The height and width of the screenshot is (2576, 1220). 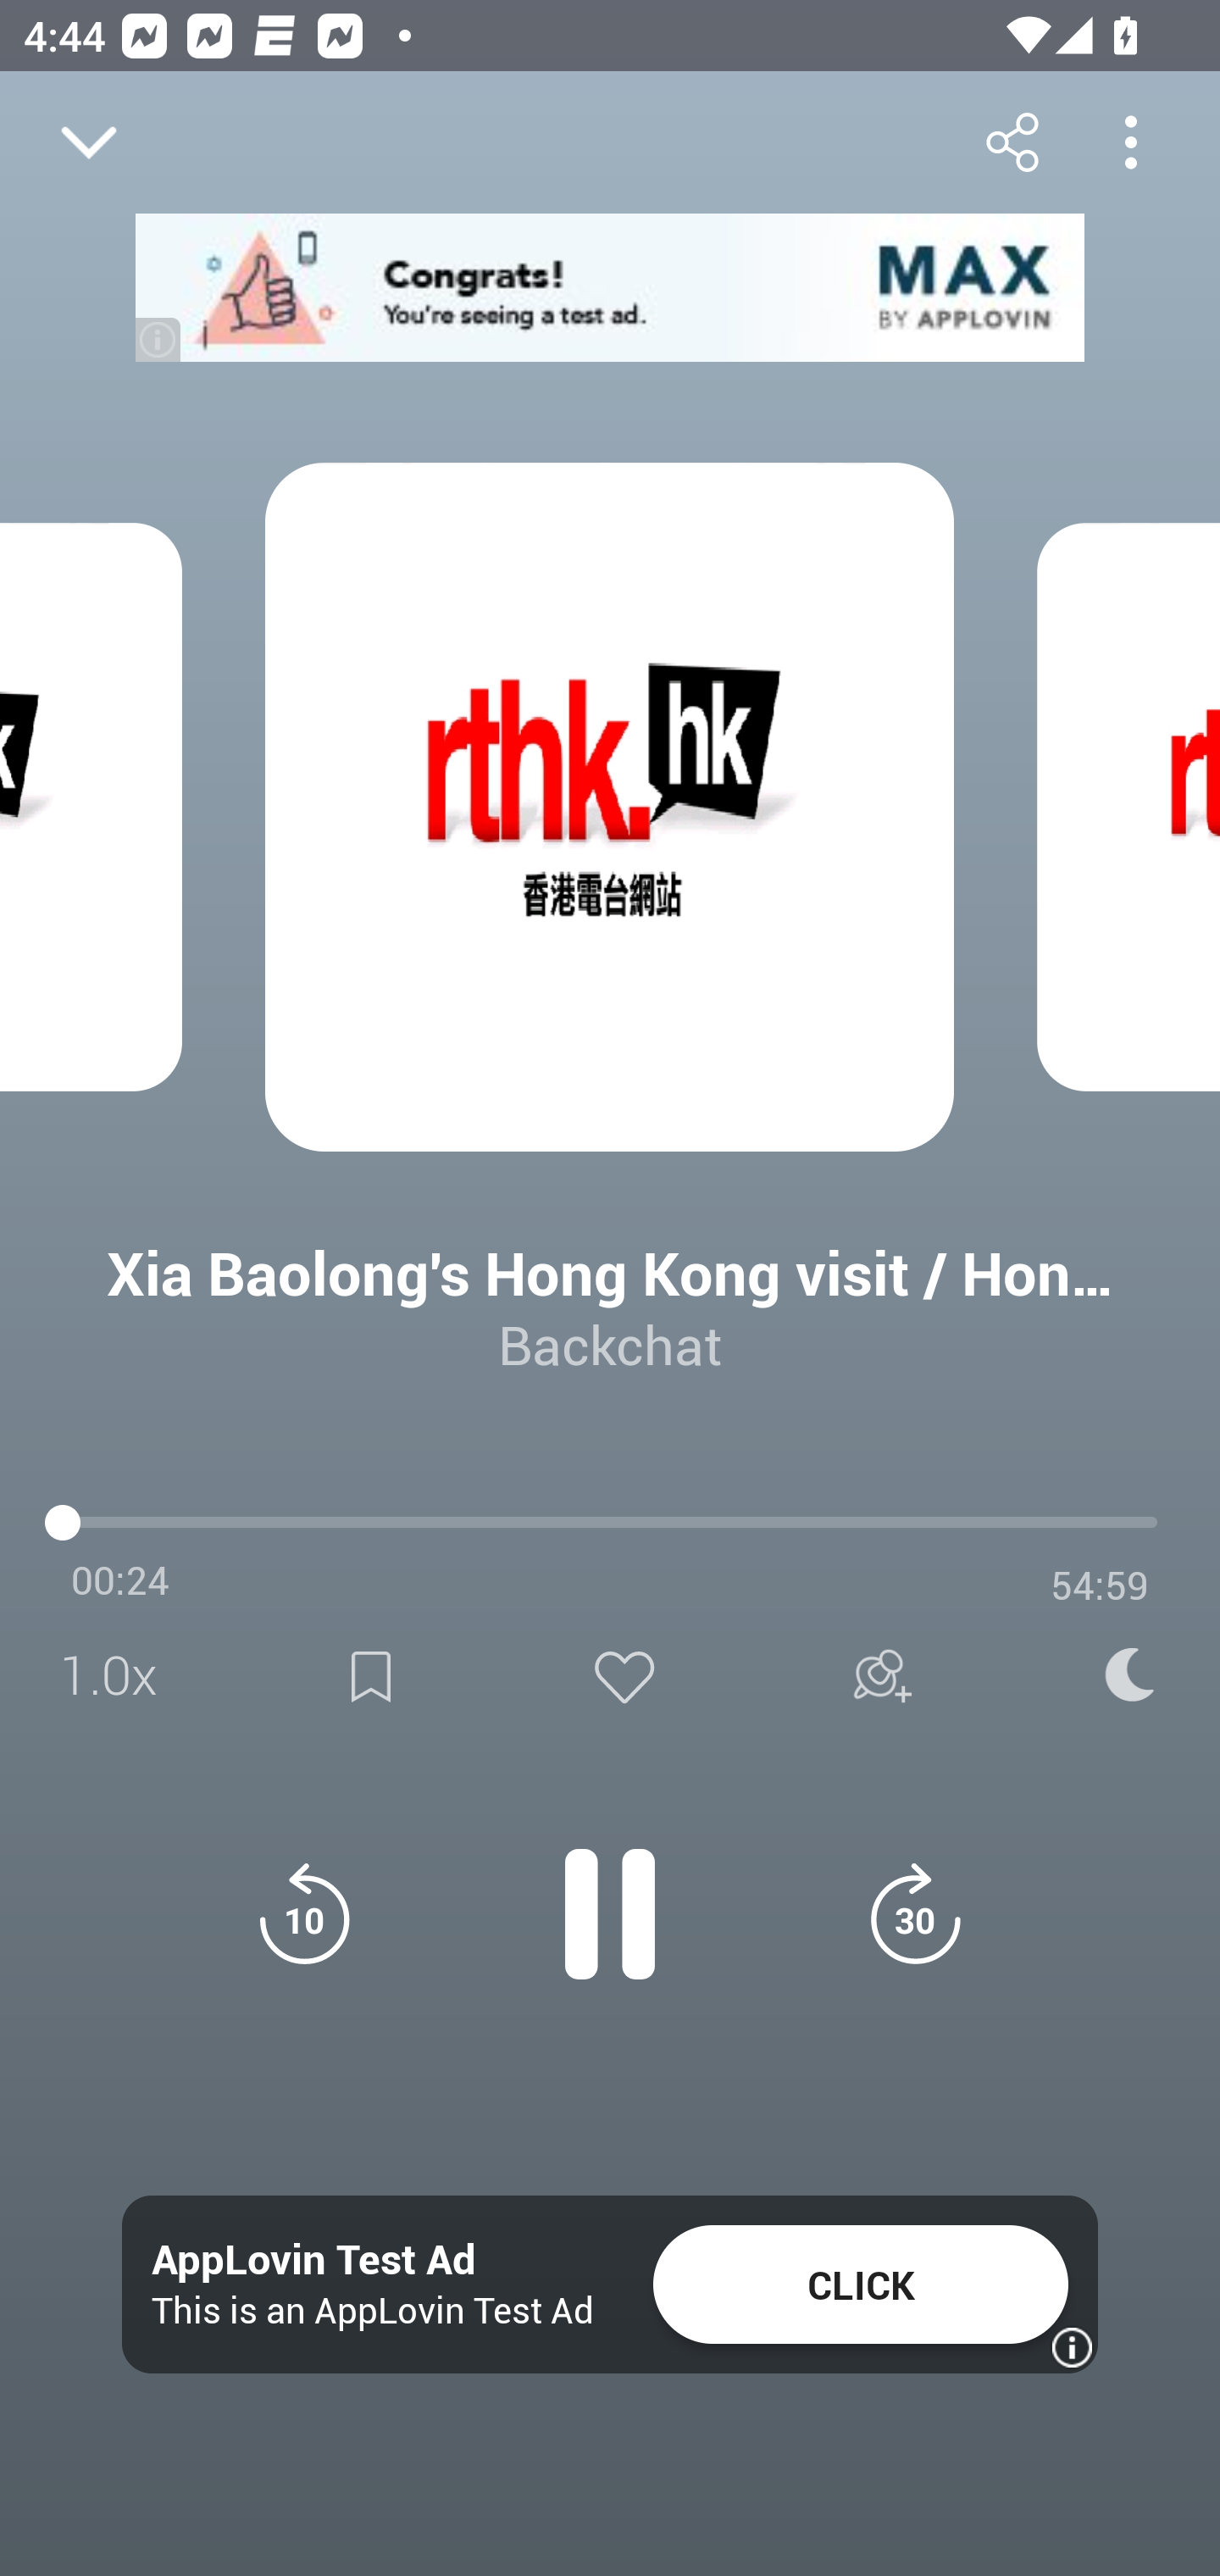 What do you see at coordinates (304, 1913) in the screenshot?
I see `Jump back` at bounding box center [304, 1913].